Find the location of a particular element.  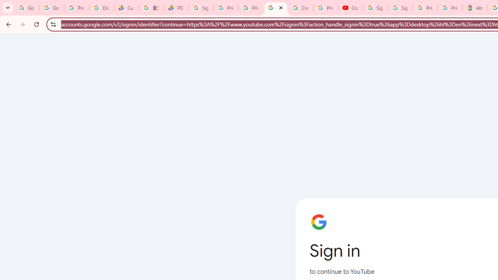

Currencies - Google Finance is located at coordinates (126, 8).